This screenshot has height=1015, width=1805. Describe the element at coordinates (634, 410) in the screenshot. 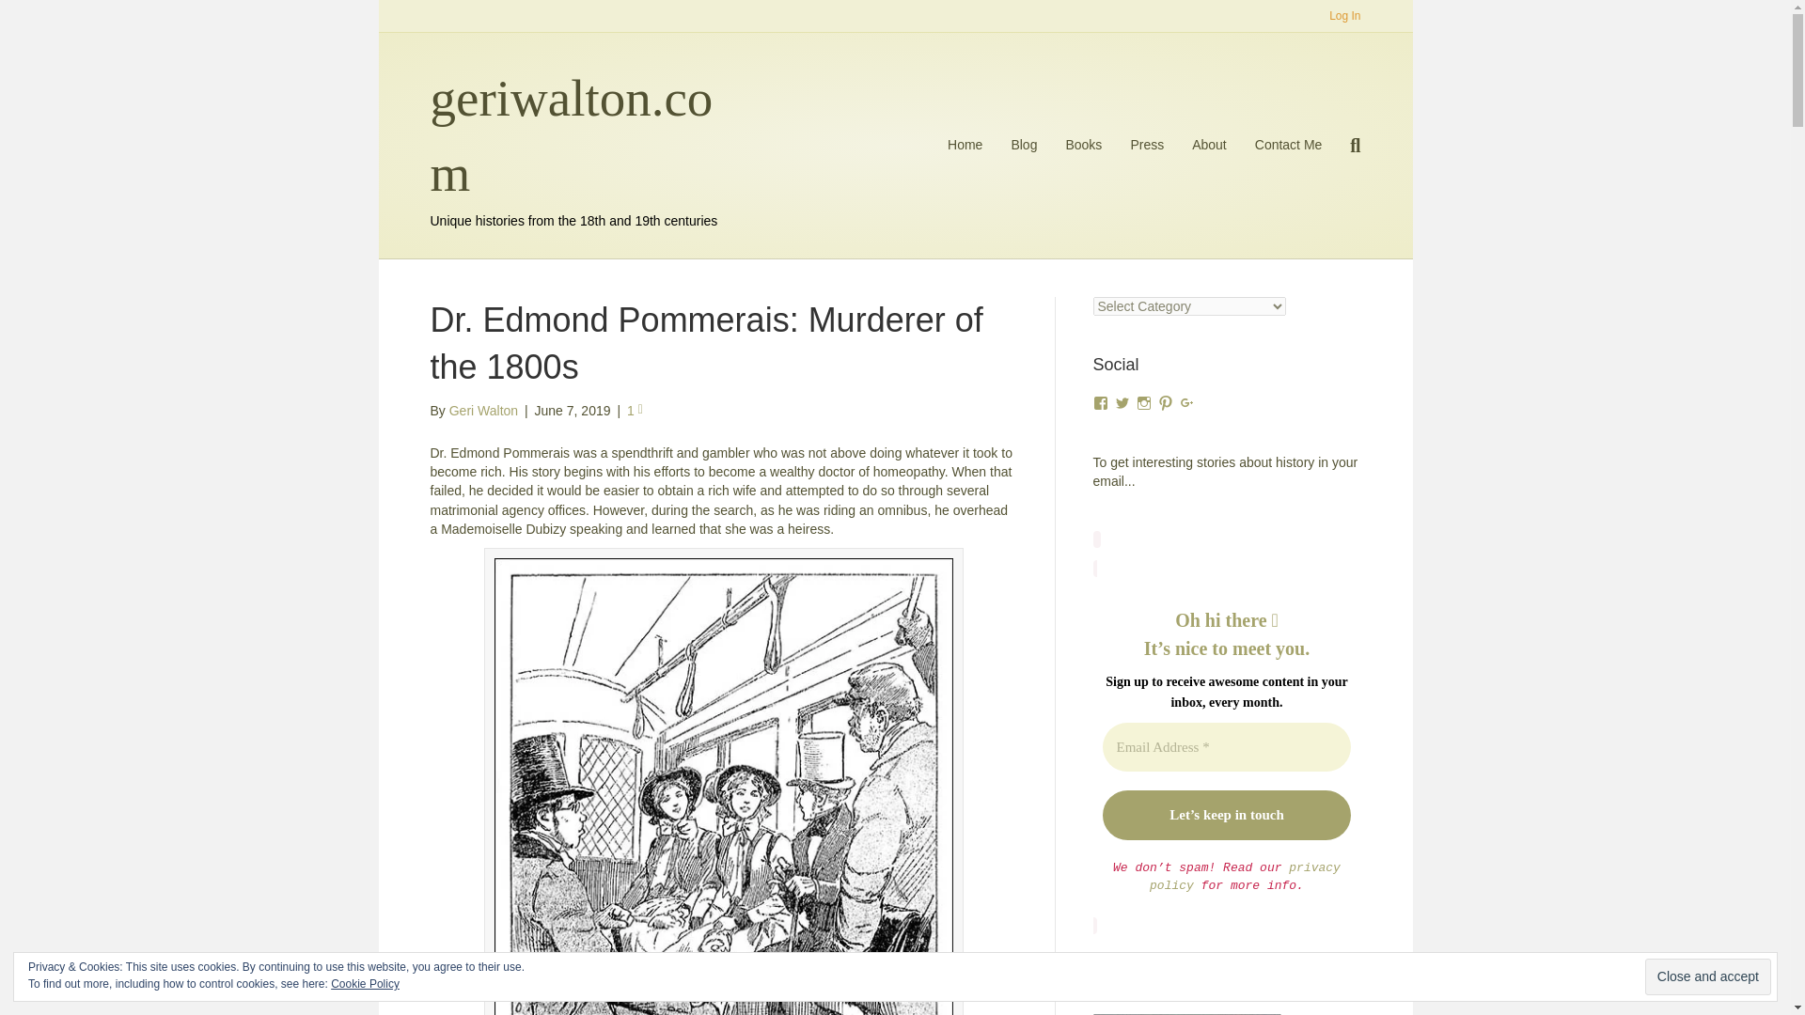

I see `1` at that location.